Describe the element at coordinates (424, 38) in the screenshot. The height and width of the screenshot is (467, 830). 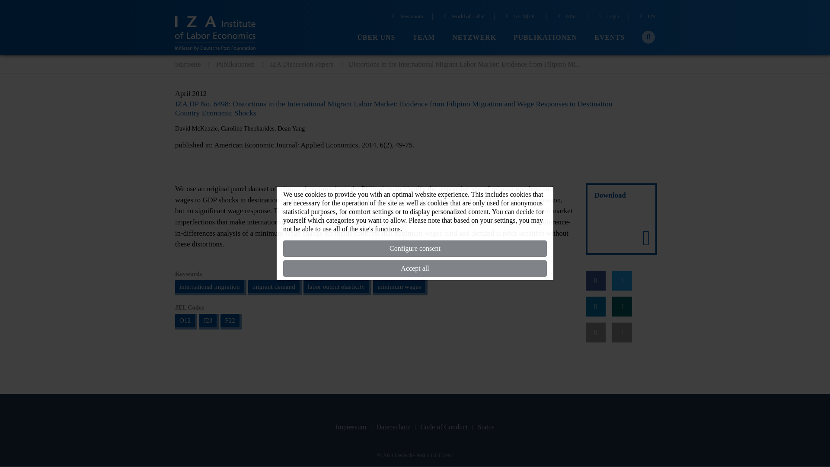
I see `TEAM` at that location.